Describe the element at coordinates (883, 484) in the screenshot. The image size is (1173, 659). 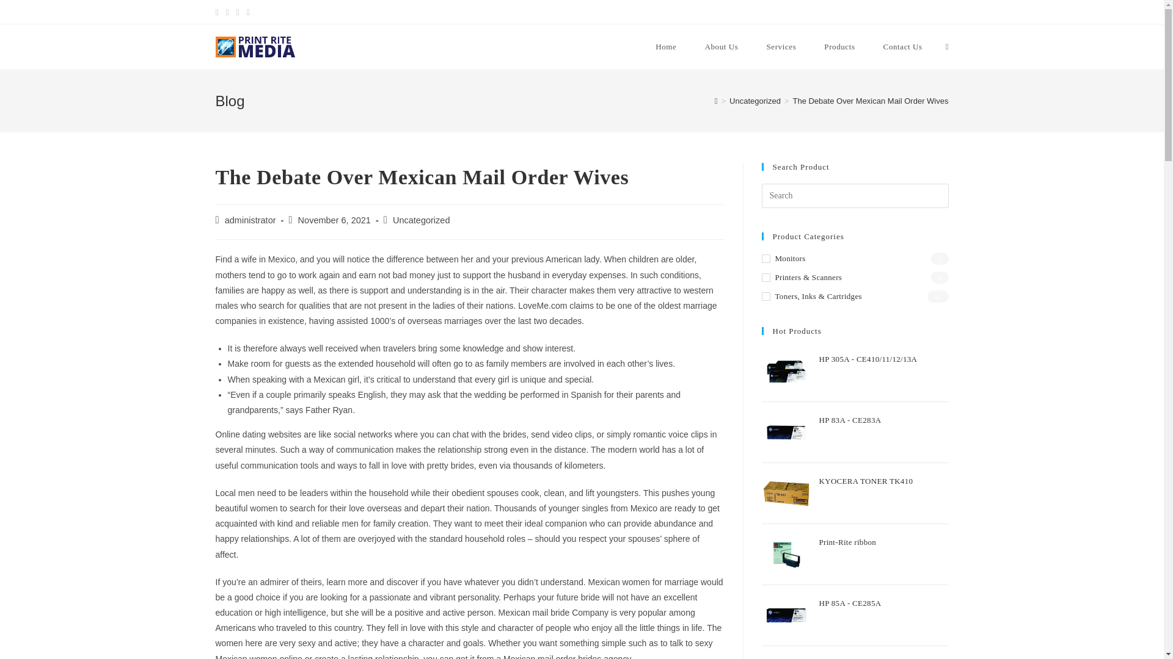
I see `KYOCERA TONER TK410` at that location.